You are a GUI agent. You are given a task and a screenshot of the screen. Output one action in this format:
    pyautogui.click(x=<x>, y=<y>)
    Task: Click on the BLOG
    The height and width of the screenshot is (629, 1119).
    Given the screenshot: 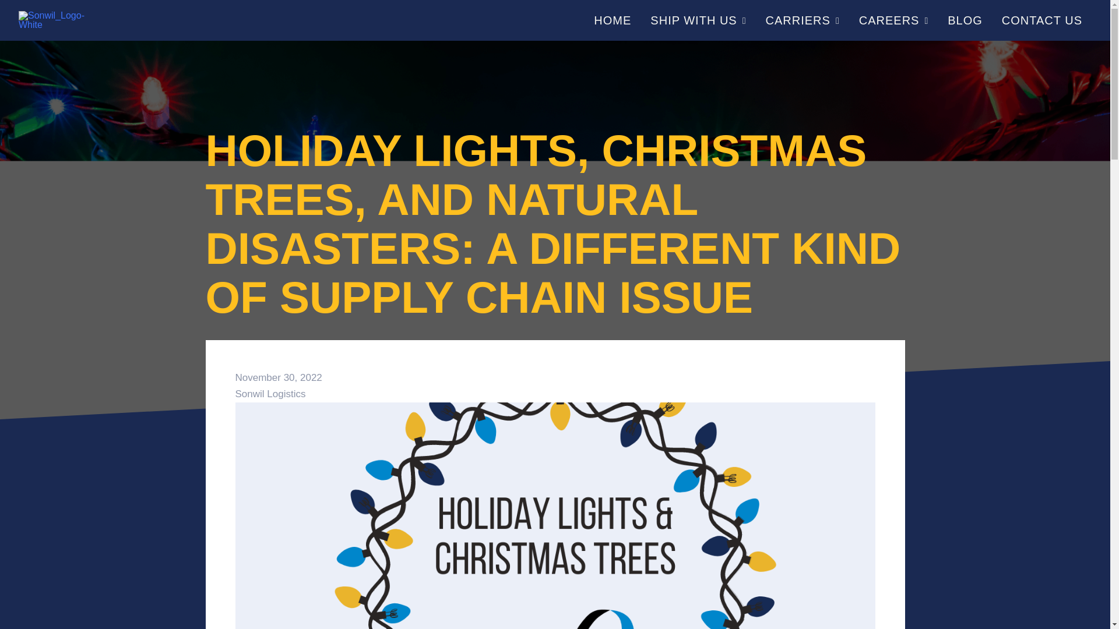 What is the action you would take?
    pyautogui.click(x=964, y=20)
    